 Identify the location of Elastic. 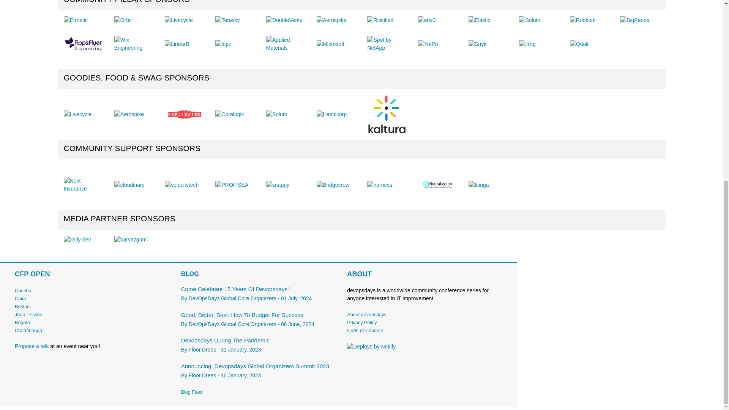
(479, 20).